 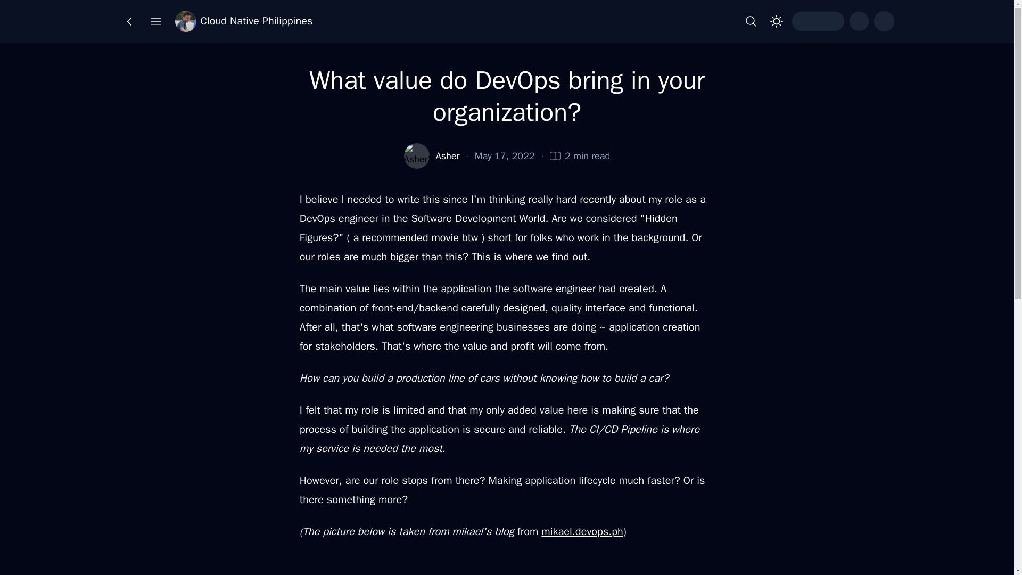 What do you see at coordinates (448, 155) in the screenshot?
I see `Asher` at bounding box center [448, 155].